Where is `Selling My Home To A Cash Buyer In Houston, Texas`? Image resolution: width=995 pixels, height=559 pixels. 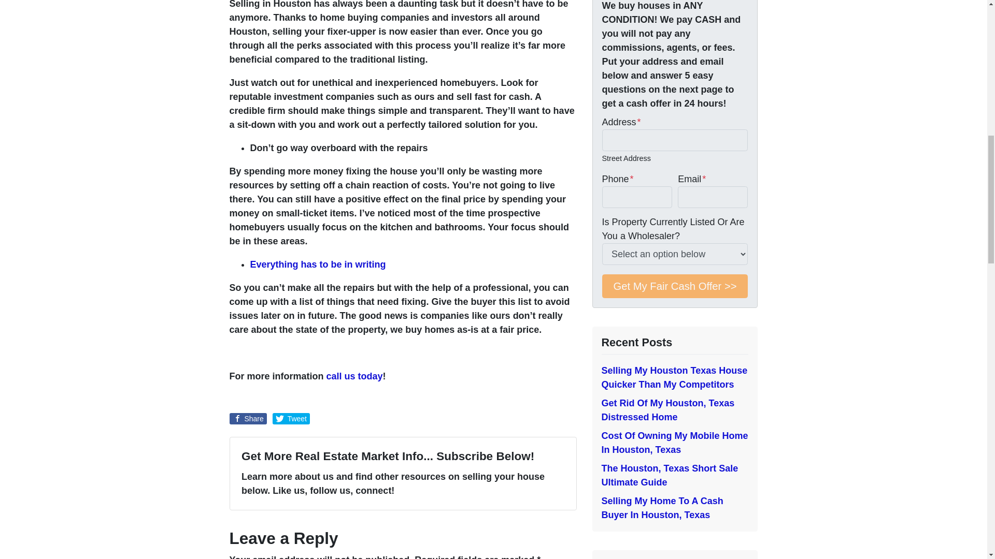 Selling My Home To A Cash Buyer In Houston, Texas is located at coordinates (662, 508).